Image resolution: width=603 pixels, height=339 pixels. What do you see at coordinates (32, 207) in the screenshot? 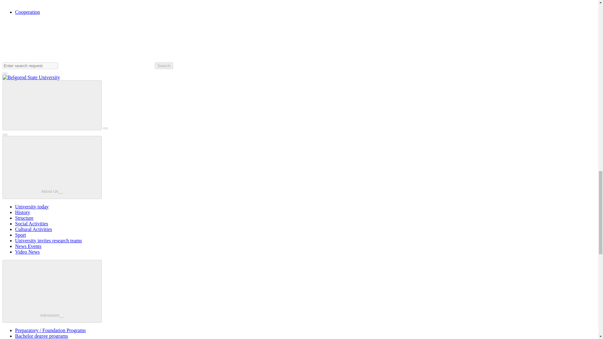
I see `University today` at bounding box center [32, 207].